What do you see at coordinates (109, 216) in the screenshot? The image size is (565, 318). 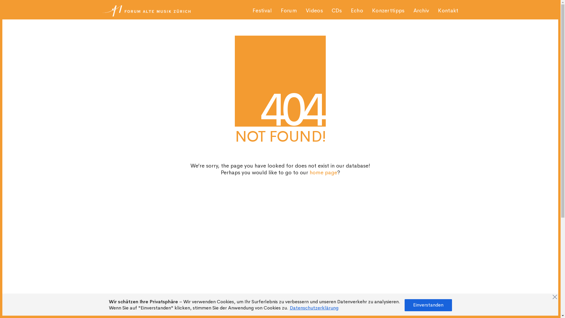 I see `Forum` at bounding box center [109, 216].